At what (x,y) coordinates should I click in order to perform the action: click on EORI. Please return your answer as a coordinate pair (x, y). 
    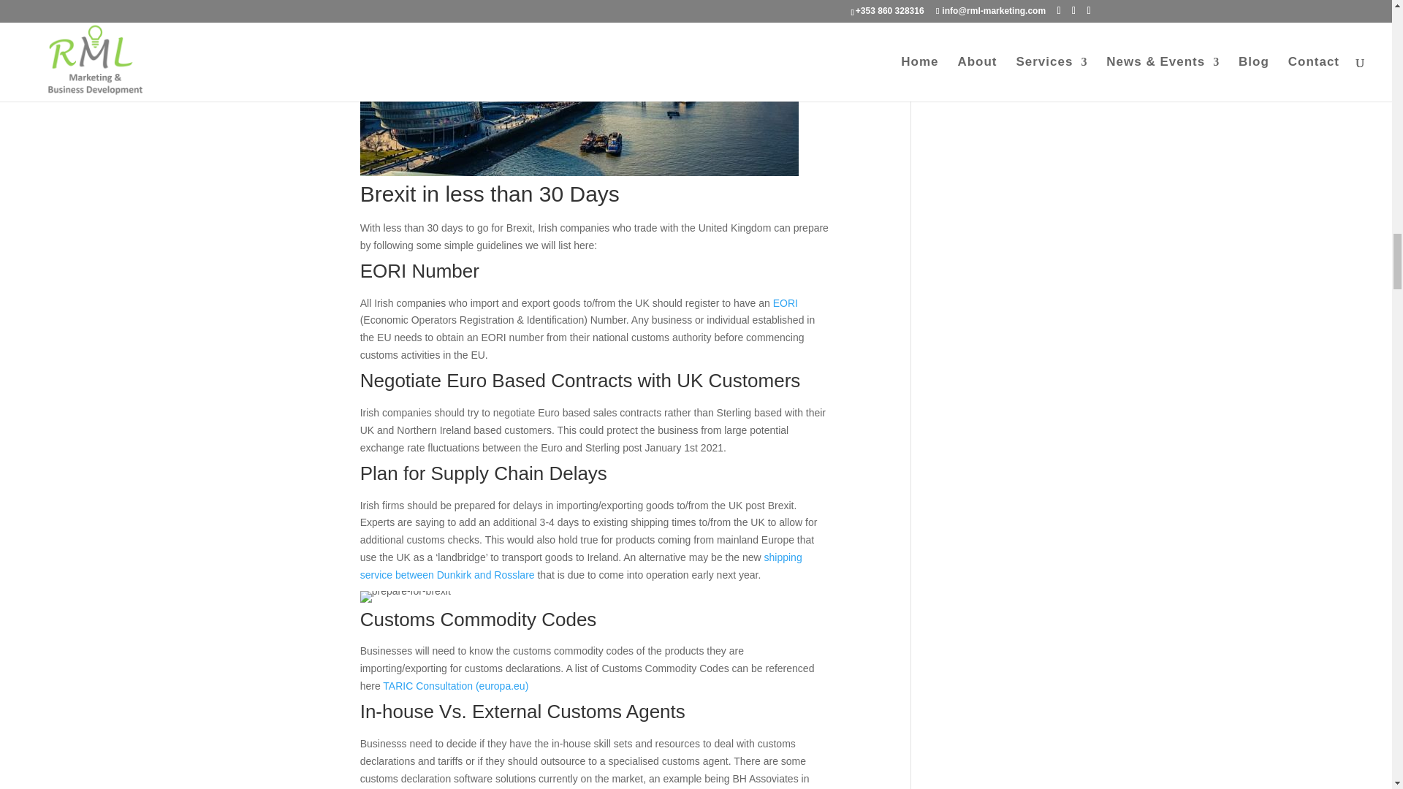
    Looking at the image, I should click on (784, 303).